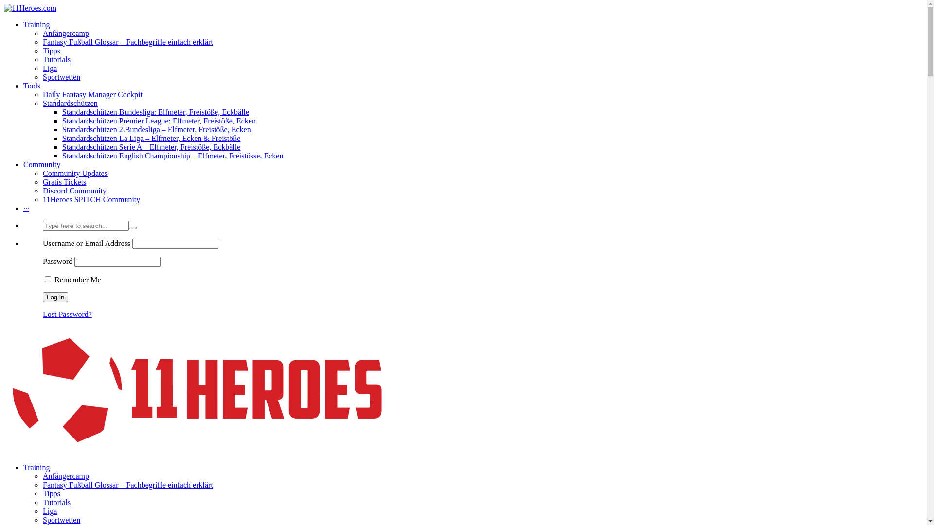 The image size is (934, 525). I want to click on Tools, so click(32, 86).